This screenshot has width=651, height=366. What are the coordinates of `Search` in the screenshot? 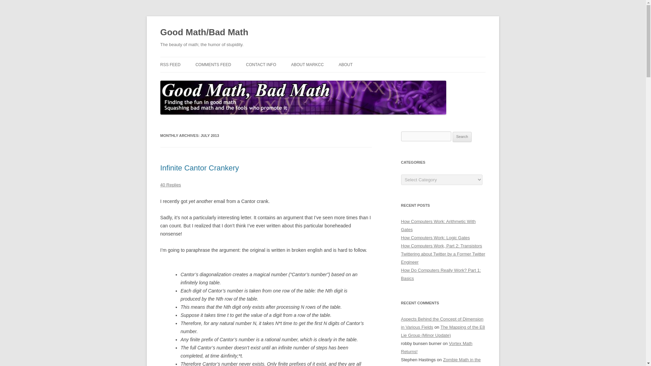 It's located at (462, 137).